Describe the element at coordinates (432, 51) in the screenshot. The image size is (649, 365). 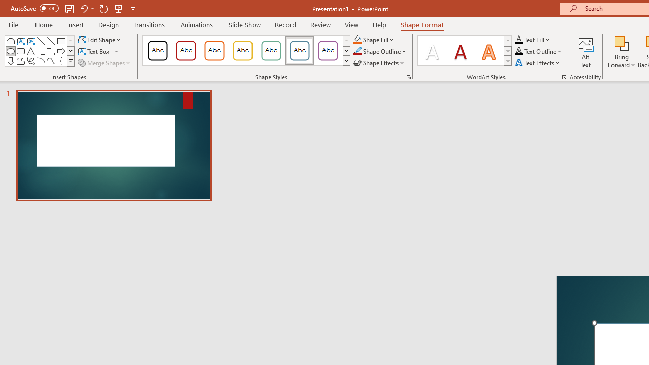
I see `Fill: White, Text color 1; Shadow` at that location.